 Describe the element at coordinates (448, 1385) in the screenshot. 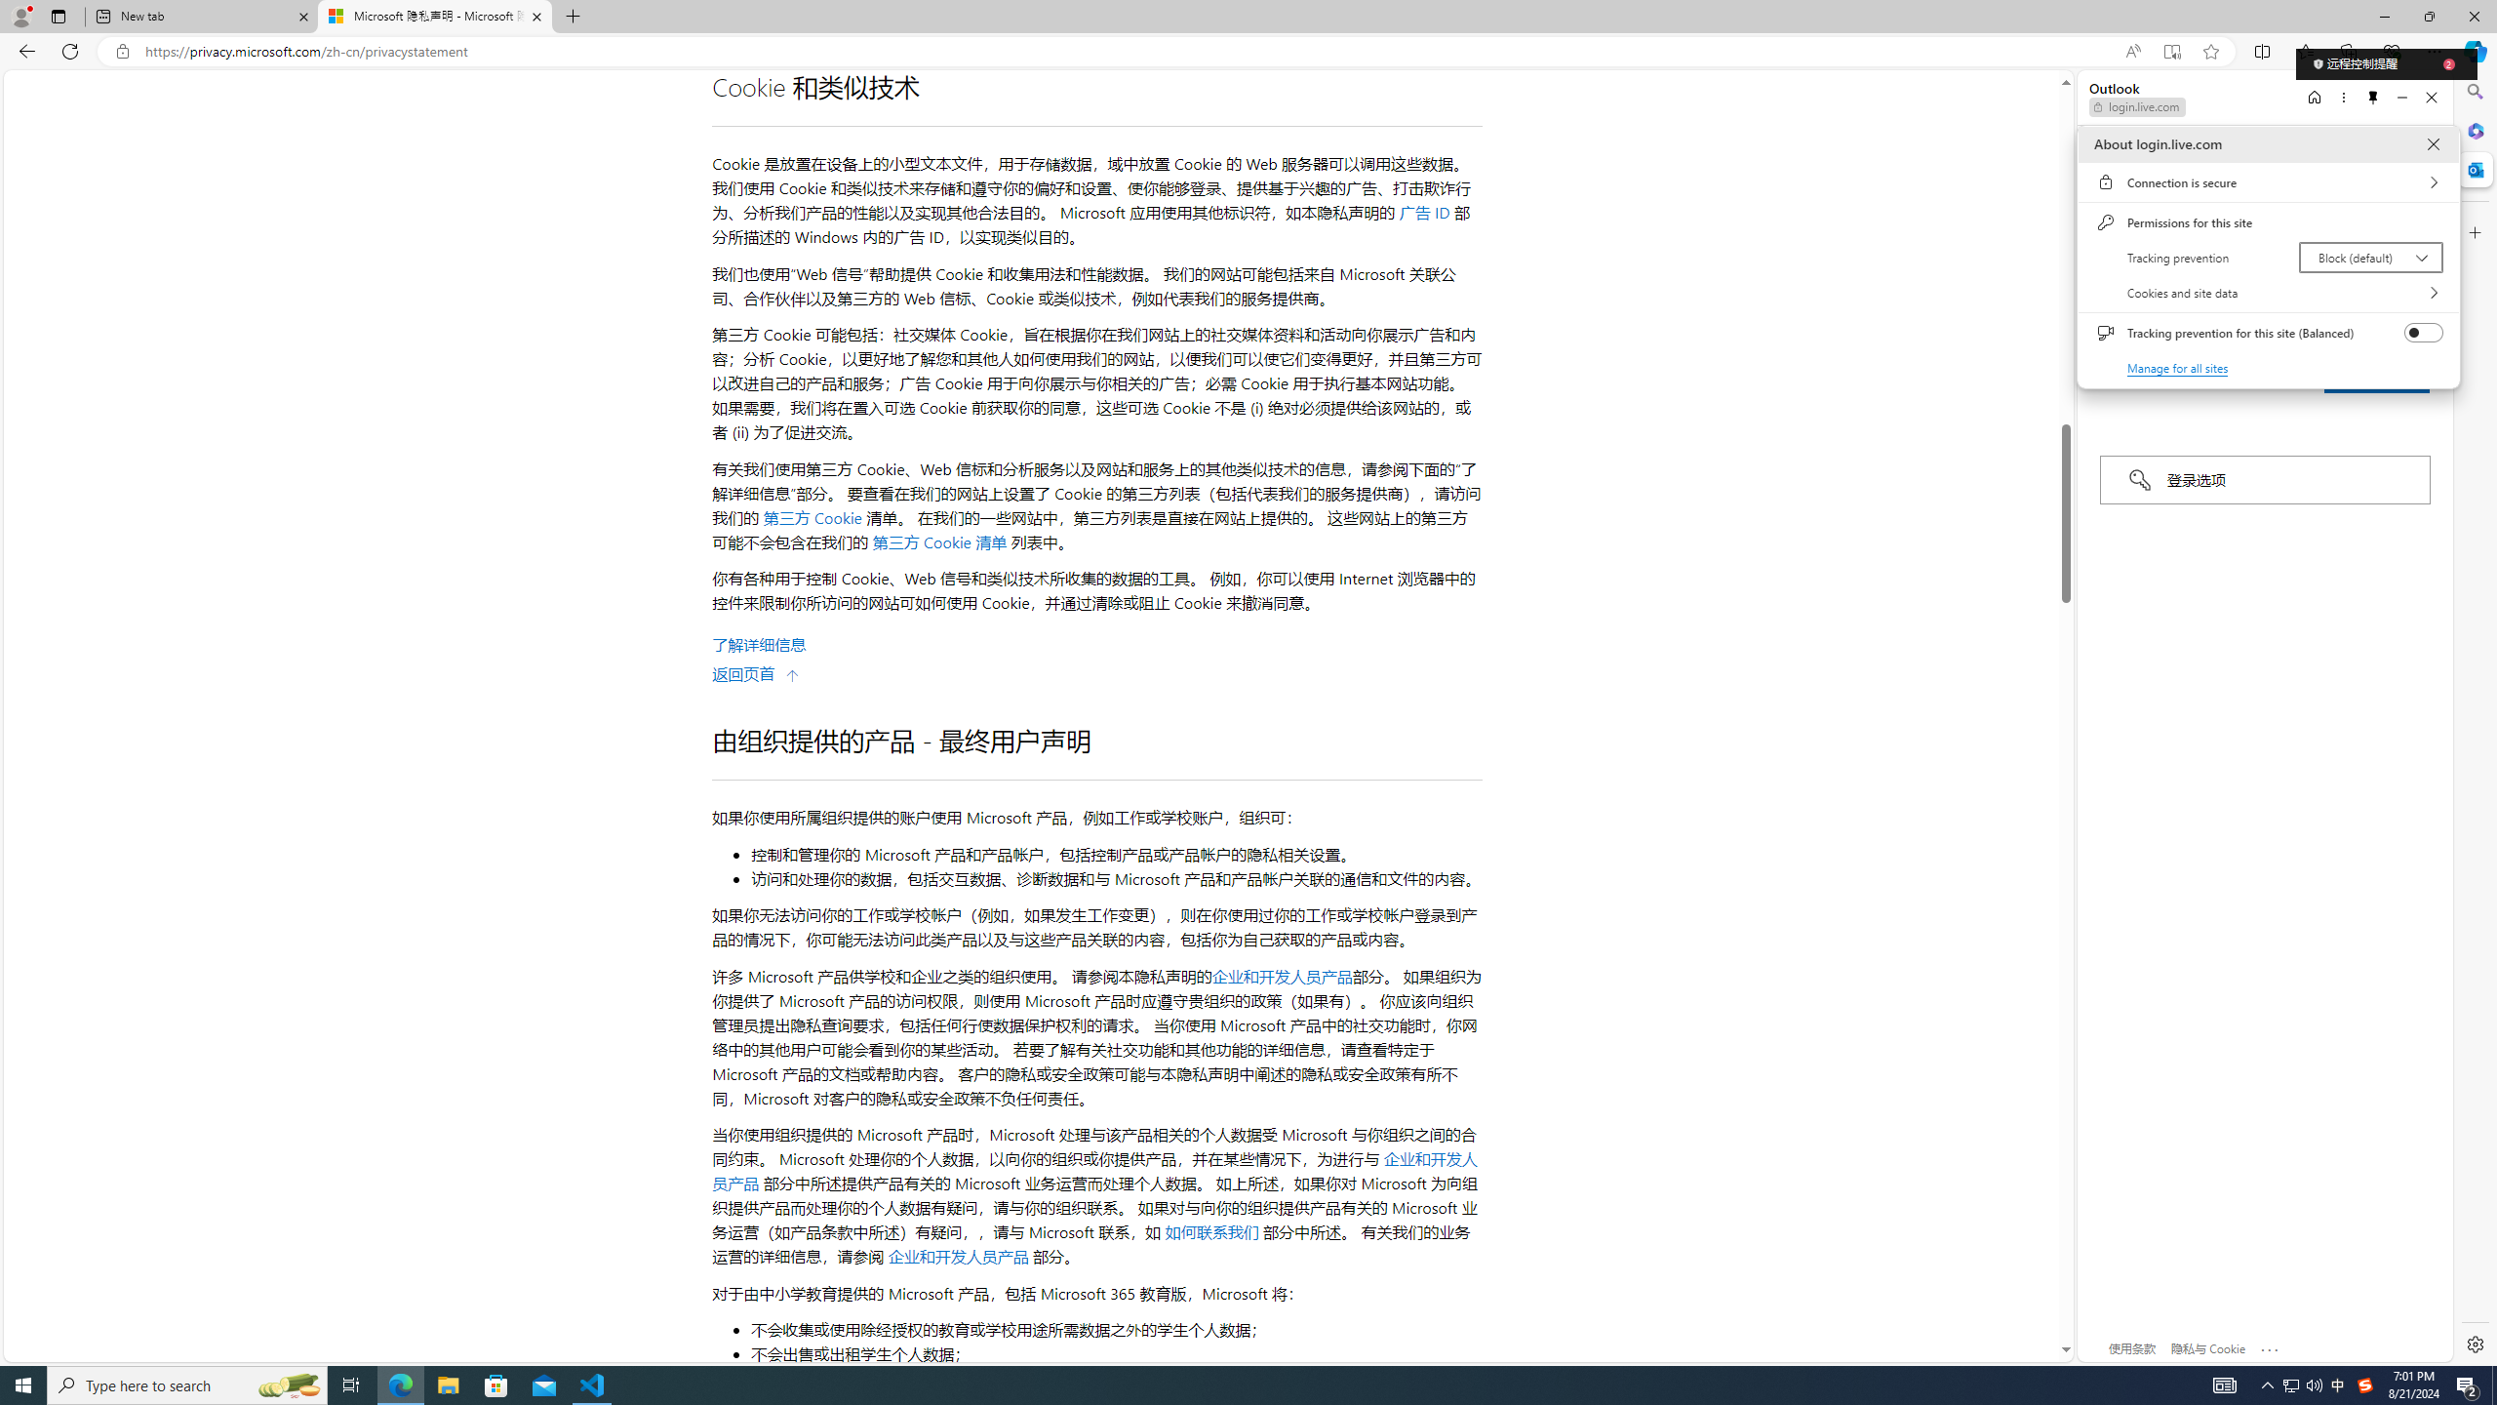

I see `File Explorer` at that location.